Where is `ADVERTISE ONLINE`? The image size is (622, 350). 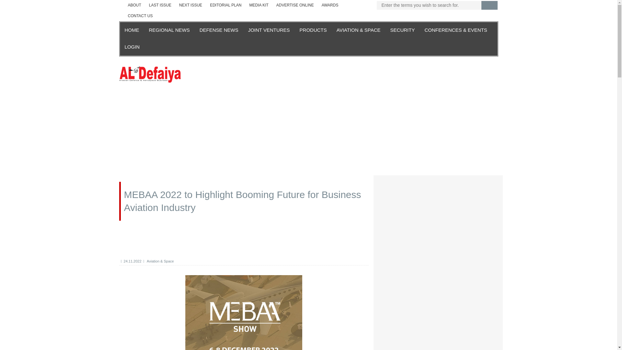
ADVERTISE ONLINE is located at coordinates (295, 5).